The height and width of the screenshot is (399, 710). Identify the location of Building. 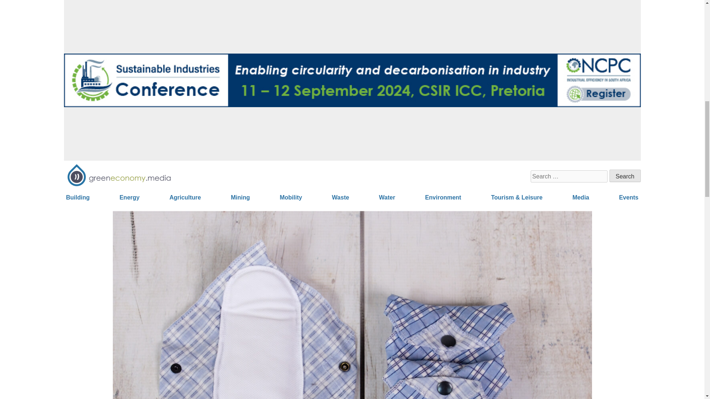
(78, 197).